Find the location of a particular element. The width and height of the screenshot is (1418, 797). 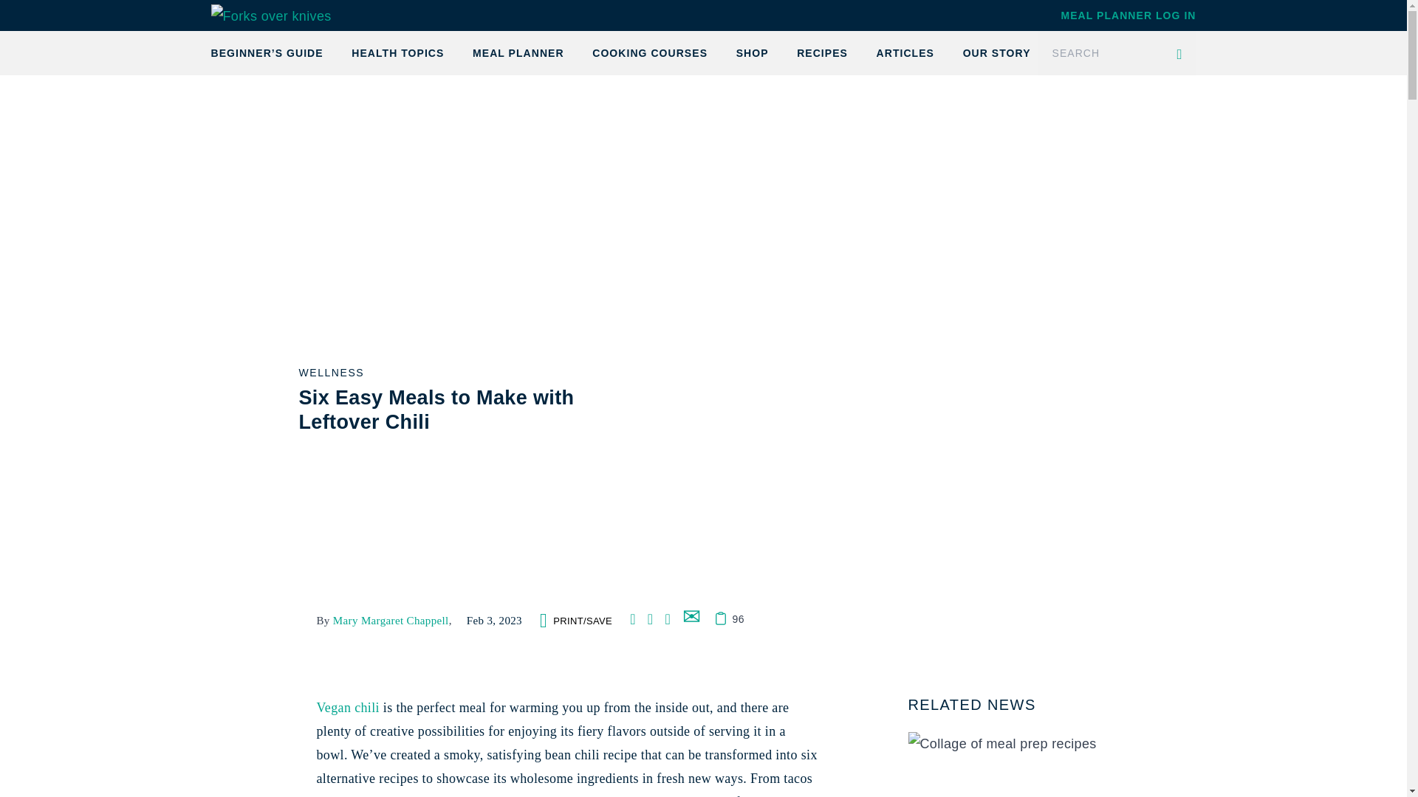

ARTICLES is located at coordinates (905, 53).